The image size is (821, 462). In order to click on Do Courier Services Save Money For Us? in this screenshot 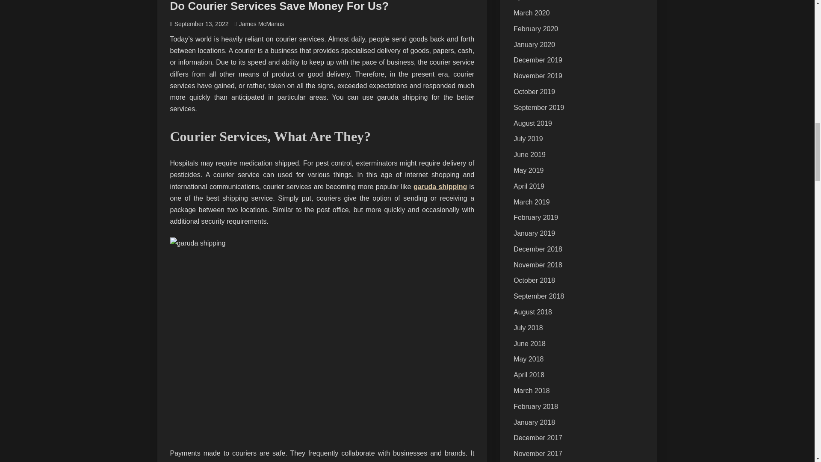, I will do `click(280, 6)`.